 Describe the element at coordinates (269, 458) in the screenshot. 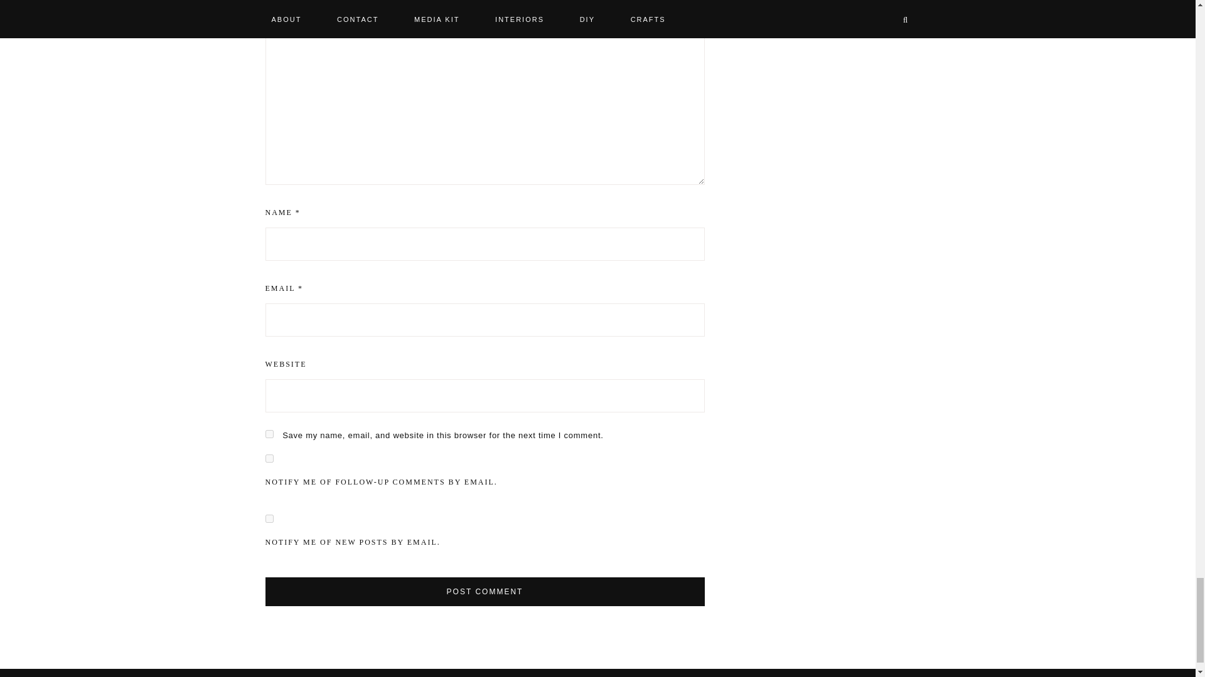

I see `subscribe` at that location.